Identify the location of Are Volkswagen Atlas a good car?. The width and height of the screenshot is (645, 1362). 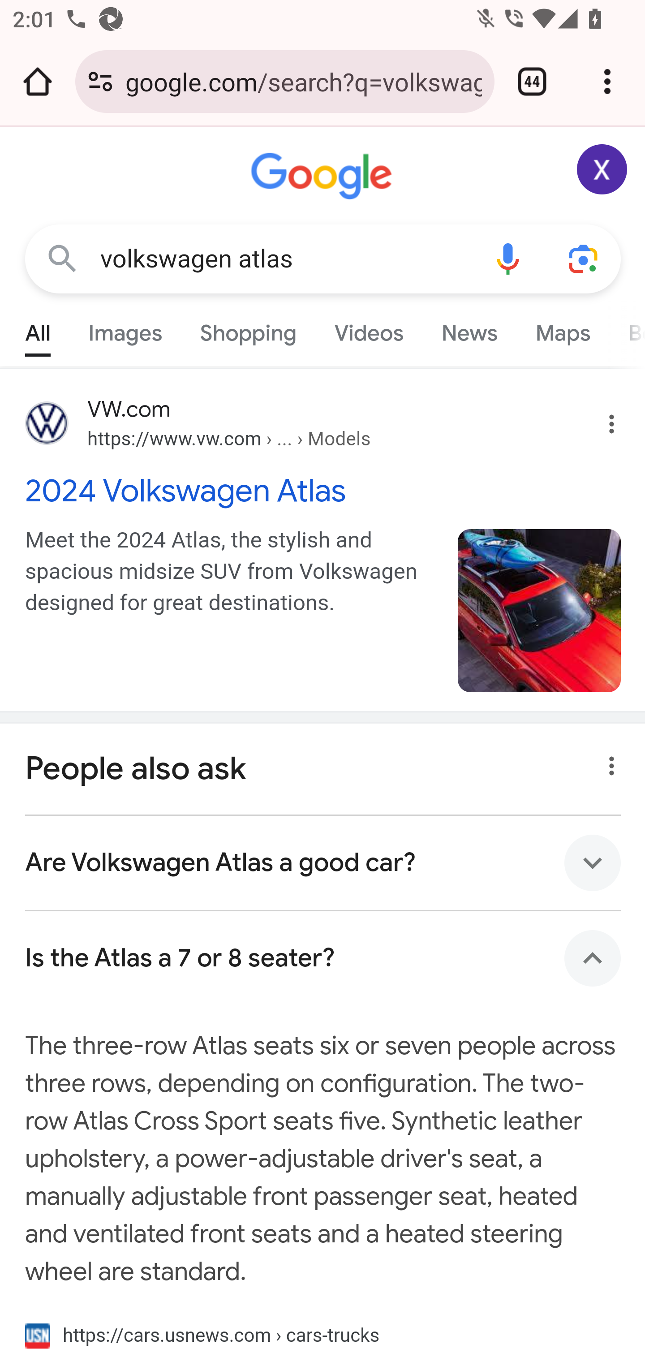
(323, 863).